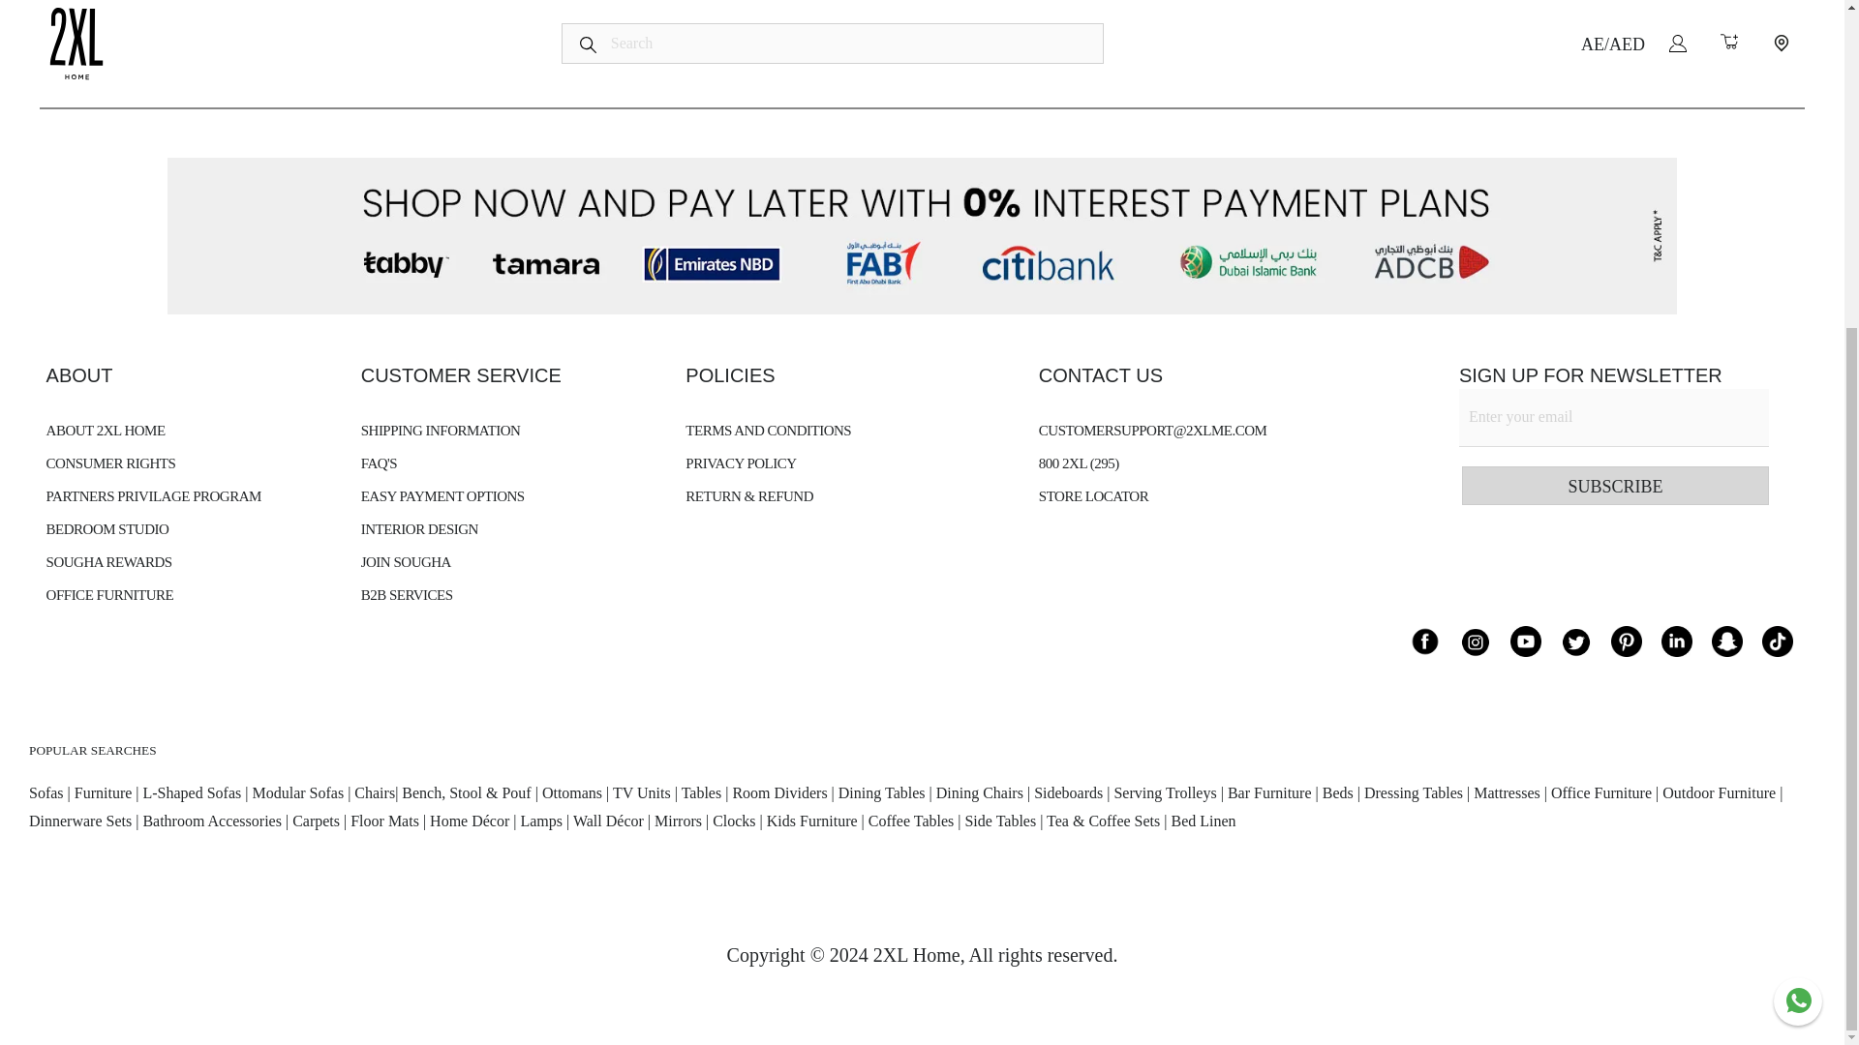 Image resolution: width=1859 pixels, height=1045 pixels. What do you see at coordinates (1615, 485) in the screenshot?
I see `Subscribe` at bounding box center [1615, 485].